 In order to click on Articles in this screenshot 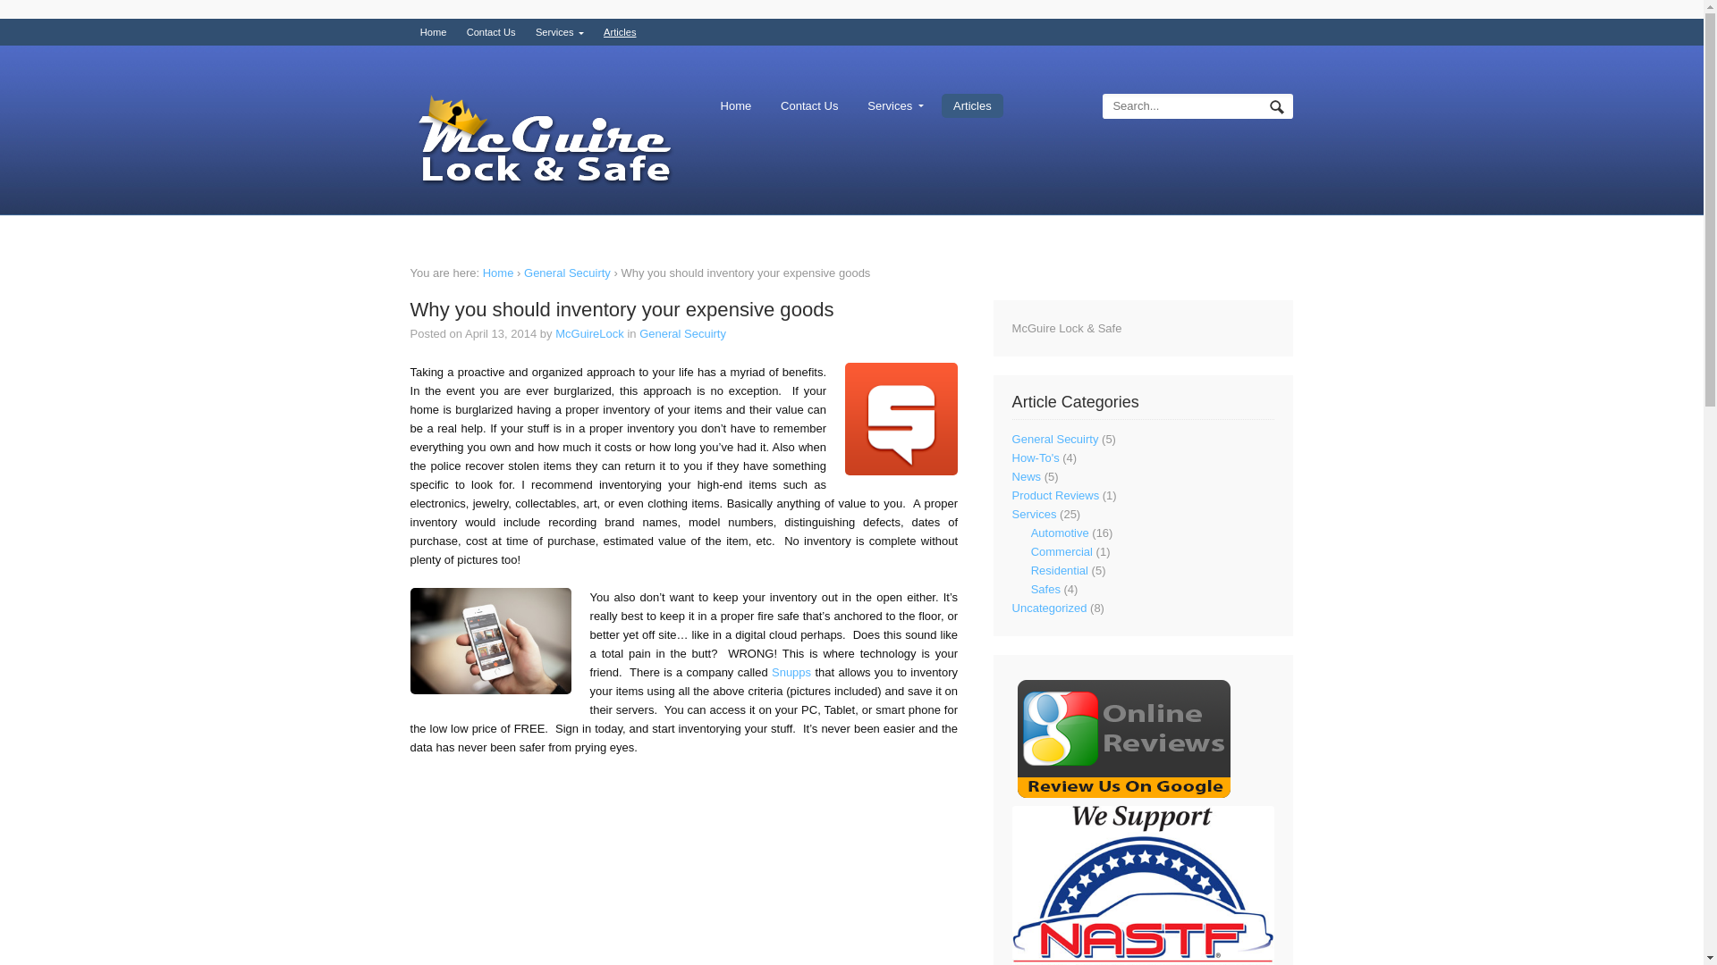, I will do `click(621, 31)`.